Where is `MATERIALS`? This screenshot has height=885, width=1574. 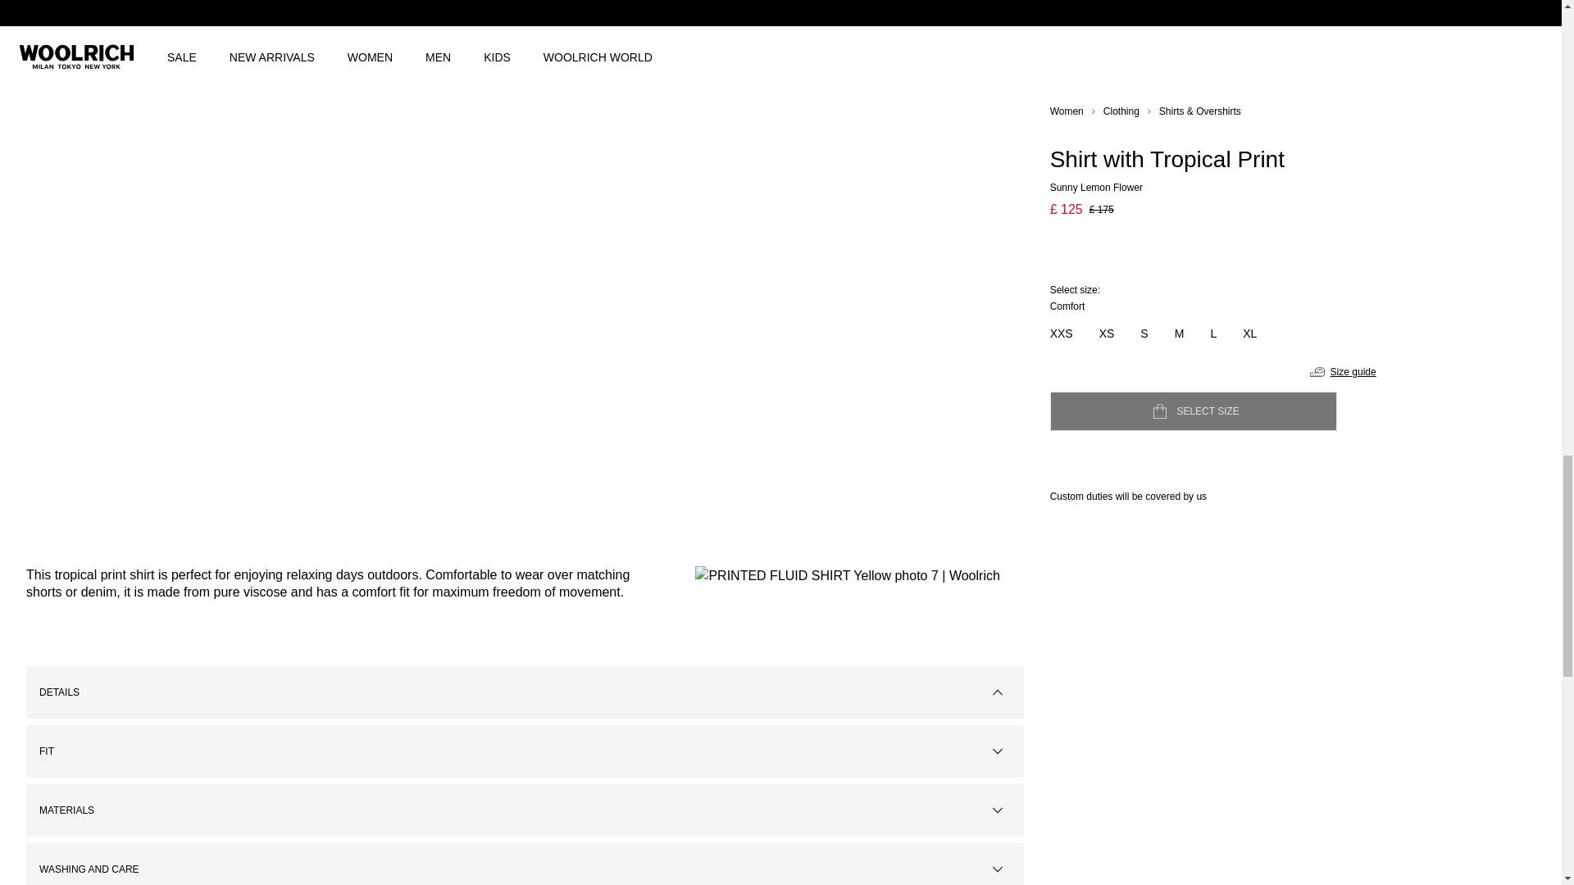
MATERIALS is located at coordinates (525, 810).